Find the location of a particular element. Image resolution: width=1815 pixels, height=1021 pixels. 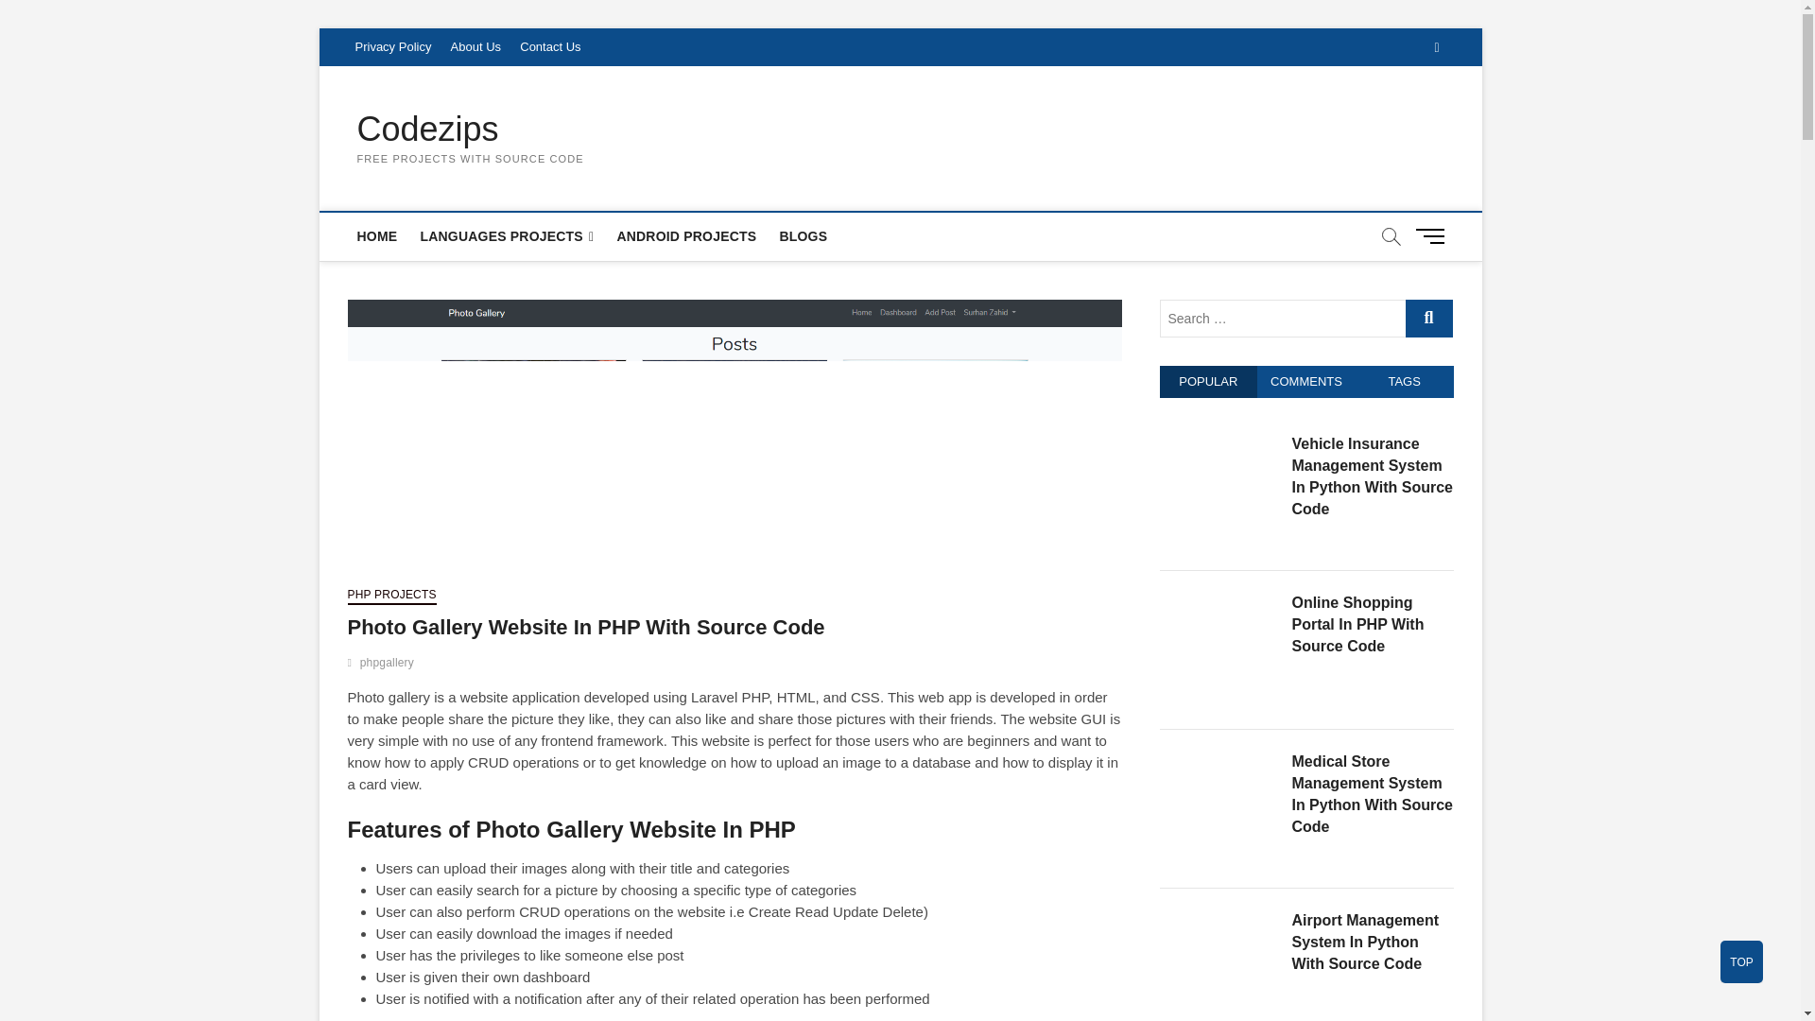

Online Shopping Portal In PHP With Source Code is located at coordinates (1218, 601).